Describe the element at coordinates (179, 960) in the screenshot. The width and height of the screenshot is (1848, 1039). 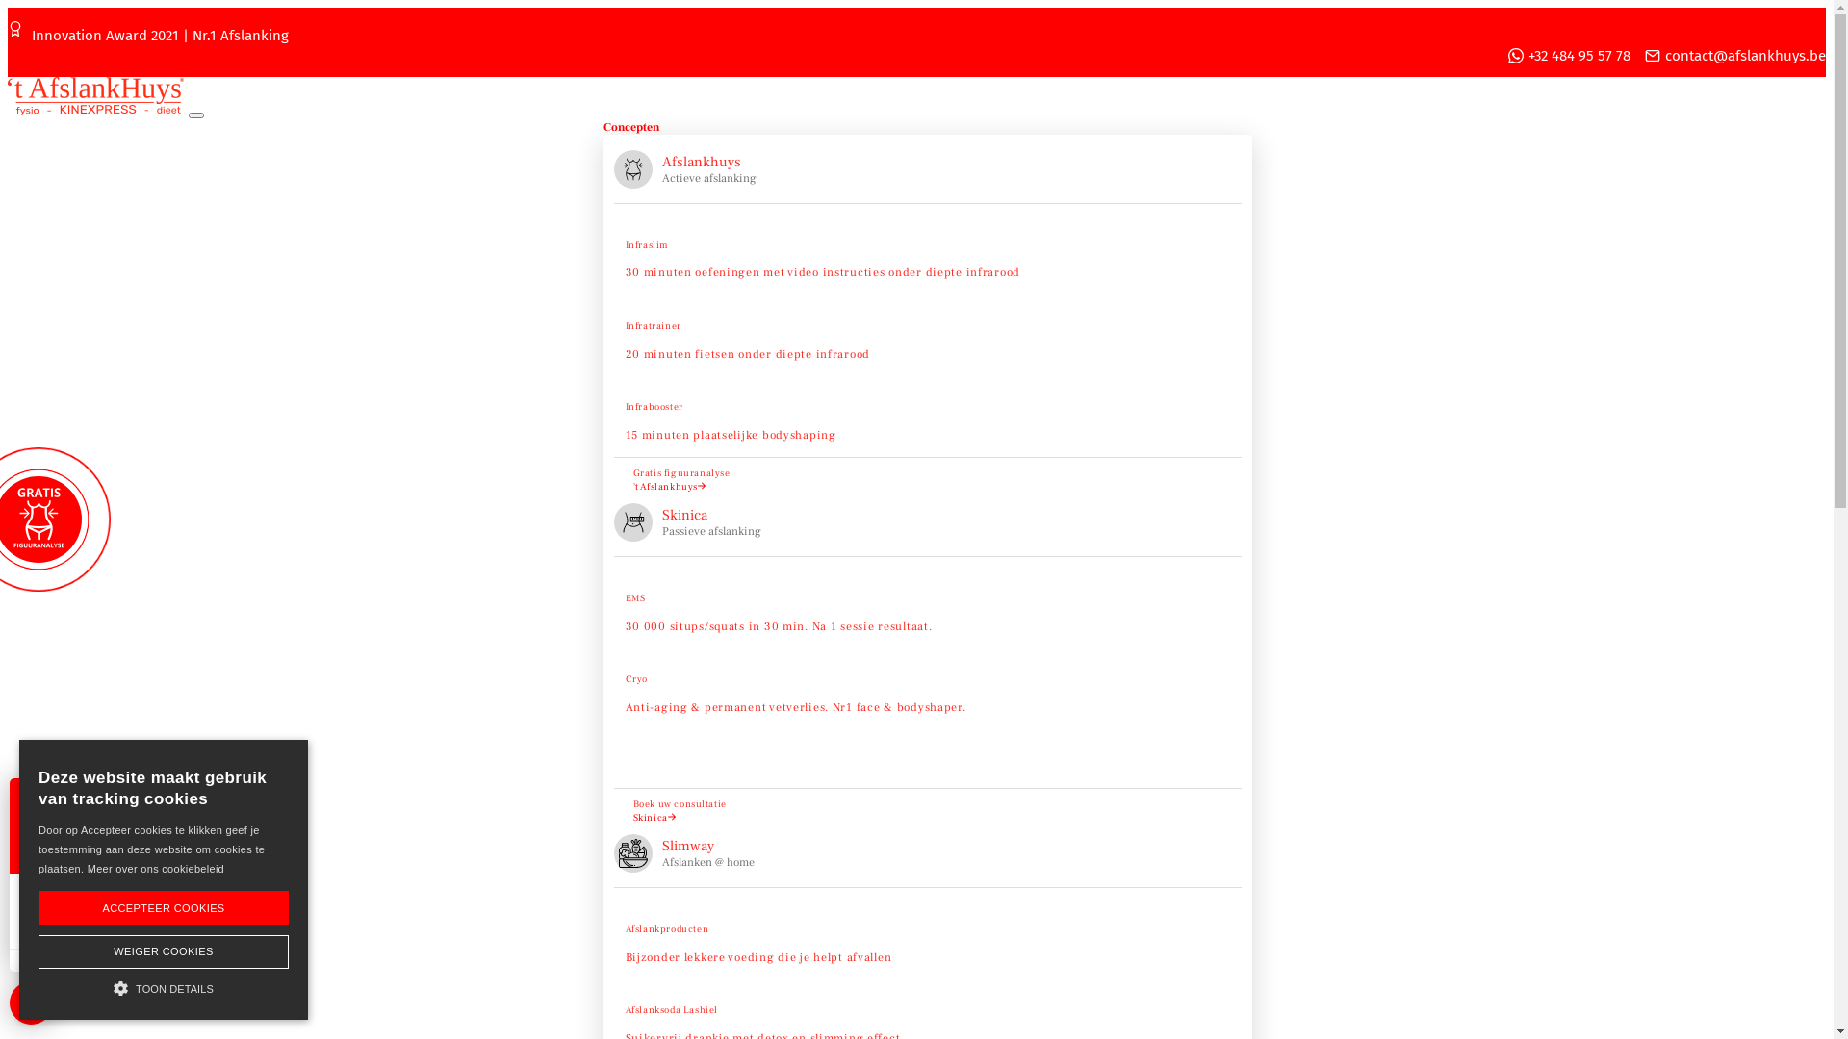
I see `Free Widget by ToChat.be` at that location.